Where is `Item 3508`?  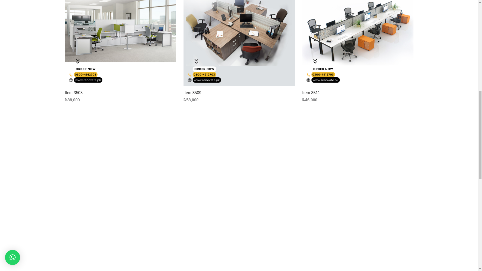 Item 3508 is located at coordinates (120, 43).